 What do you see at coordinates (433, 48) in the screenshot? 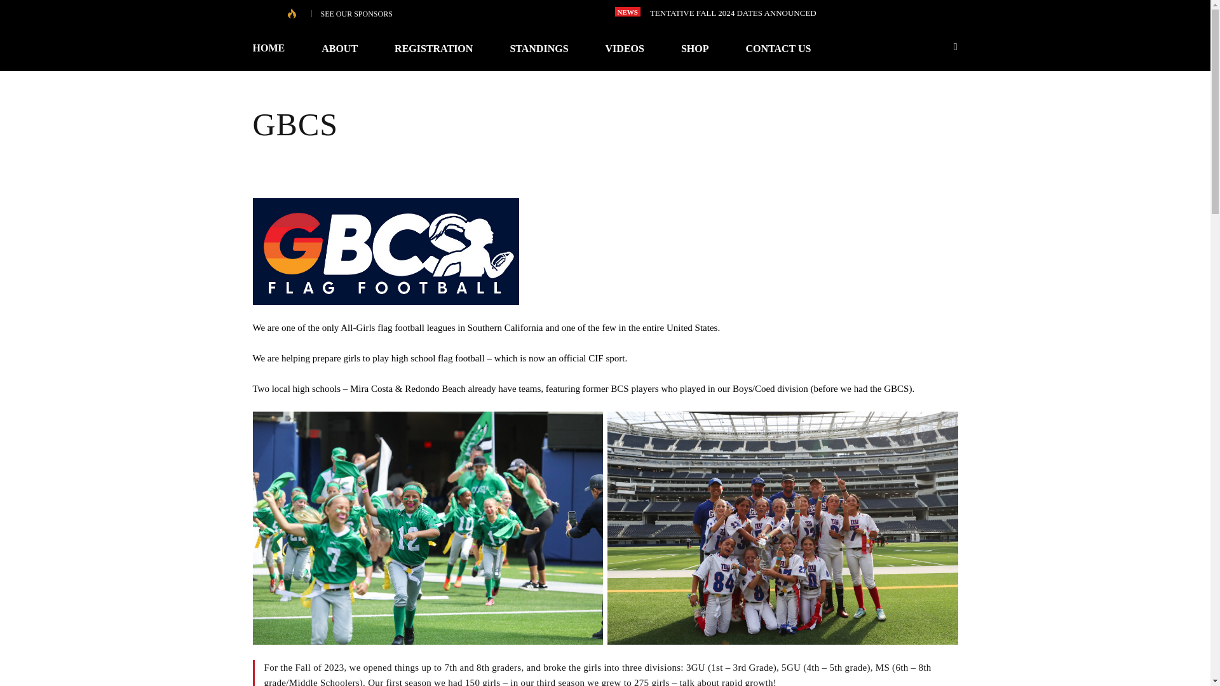
I see `REGISTRATION` at bounding box center [433, 48].